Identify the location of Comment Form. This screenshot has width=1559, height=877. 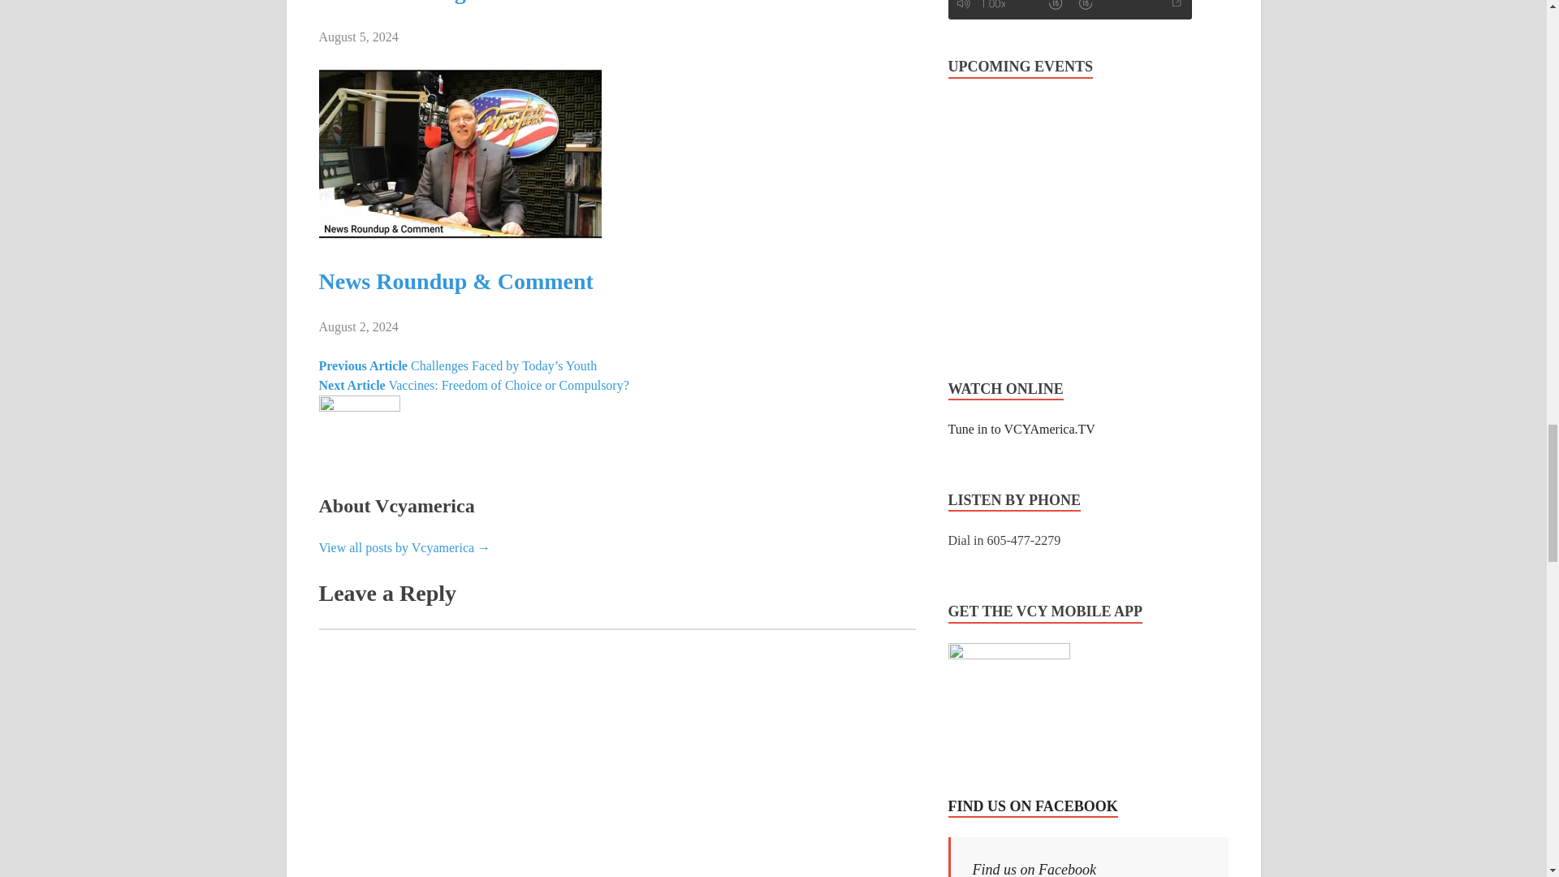
(616, 753).